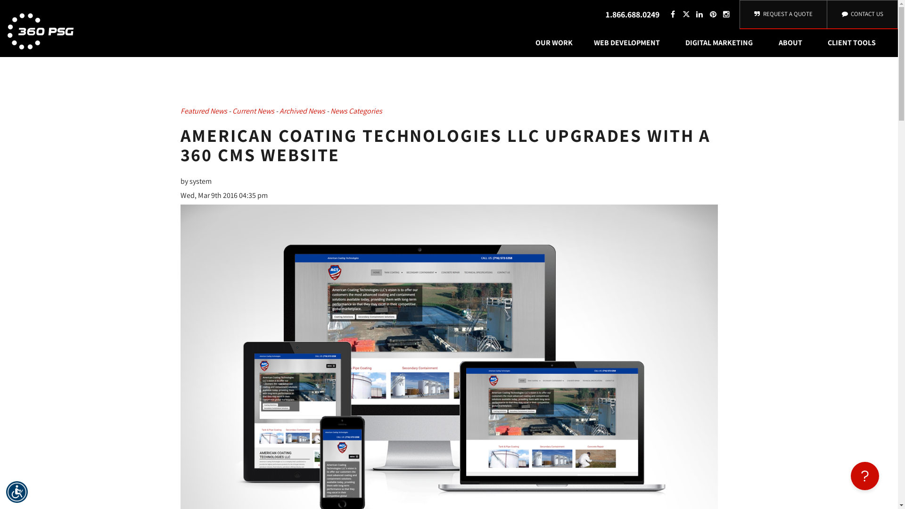 The width and height of the screenshot is (905, 509). Describe the element at coordinates (302, 111) in the screenshot. I see `Archived News` at that location.